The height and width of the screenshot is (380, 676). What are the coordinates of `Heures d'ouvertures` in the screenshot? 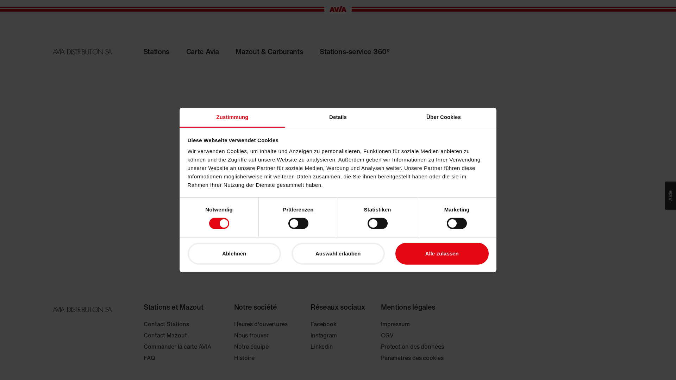 It's located at (261, 324).